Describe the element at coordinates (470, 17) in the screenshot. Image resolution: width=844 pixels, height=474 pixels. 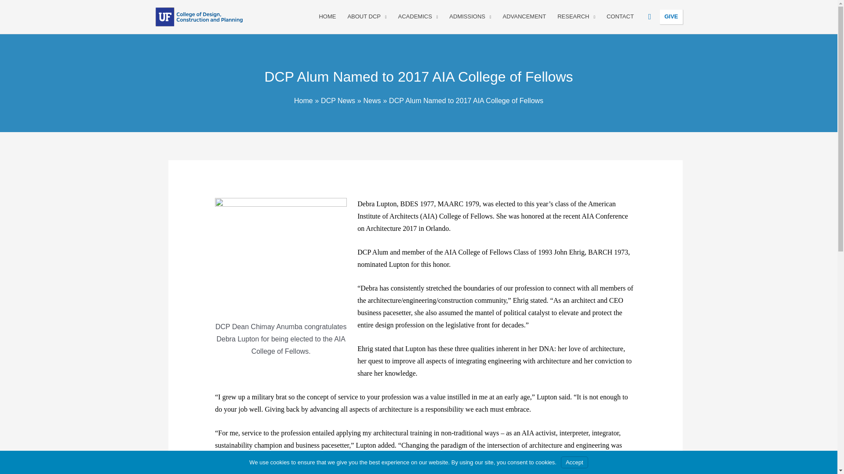
I see `ADMISSIONS` at that location.